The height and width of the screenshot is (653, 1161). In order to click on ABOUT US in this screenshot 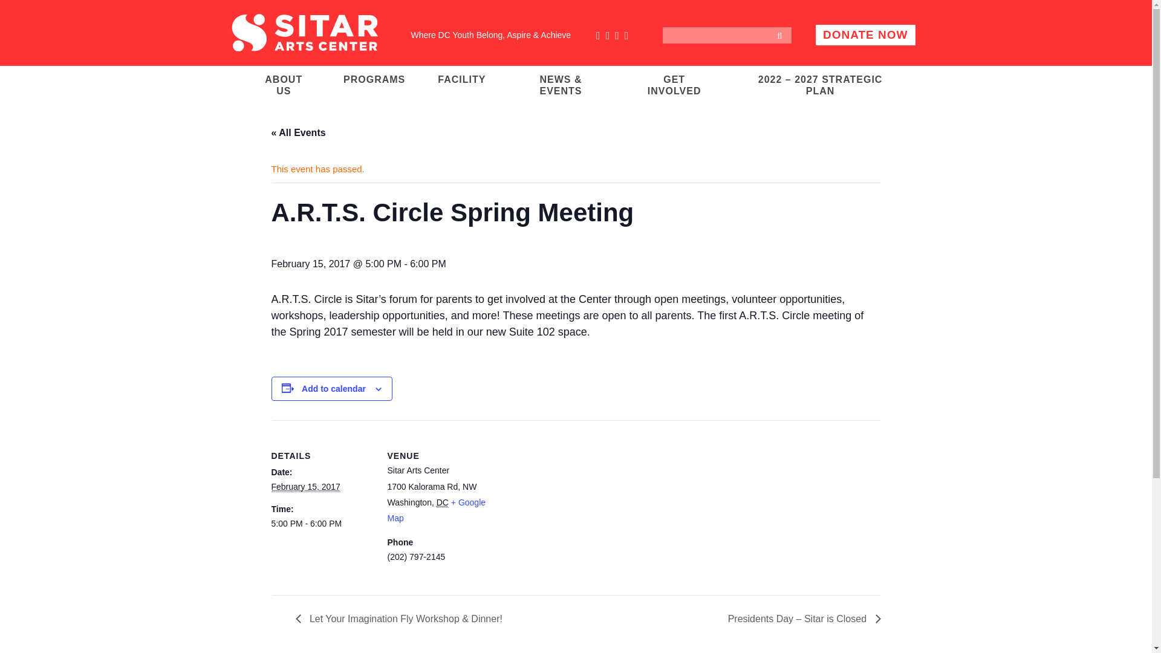, I will do `click(284, 84)`.